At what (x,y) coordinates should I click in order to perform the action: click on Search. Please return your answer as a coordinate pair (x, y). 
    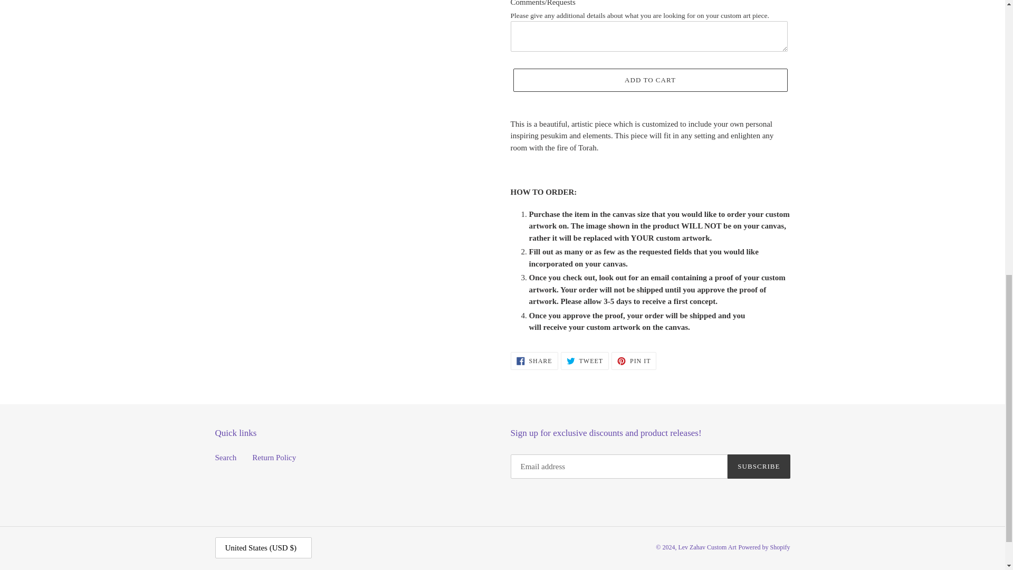
    Looking at the image, I should click on (585, 361).